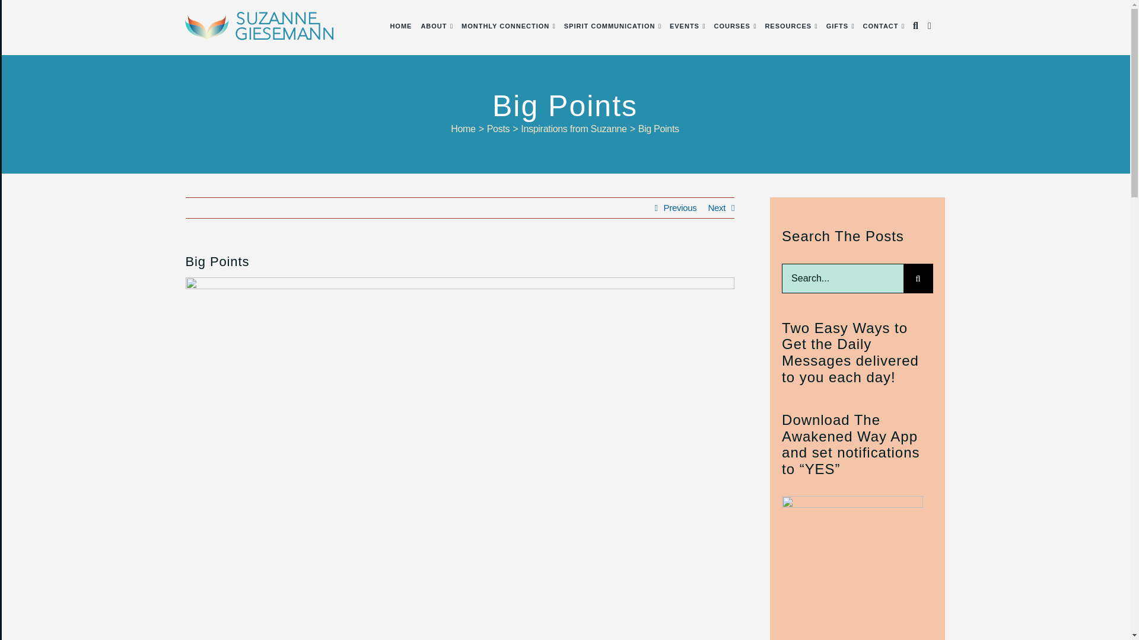 This screenshot has width=1139, height=640. What do you see at coordinates (433, 26) in the screenshot?
I see `ABOUT` at bounding box center [433, 26].